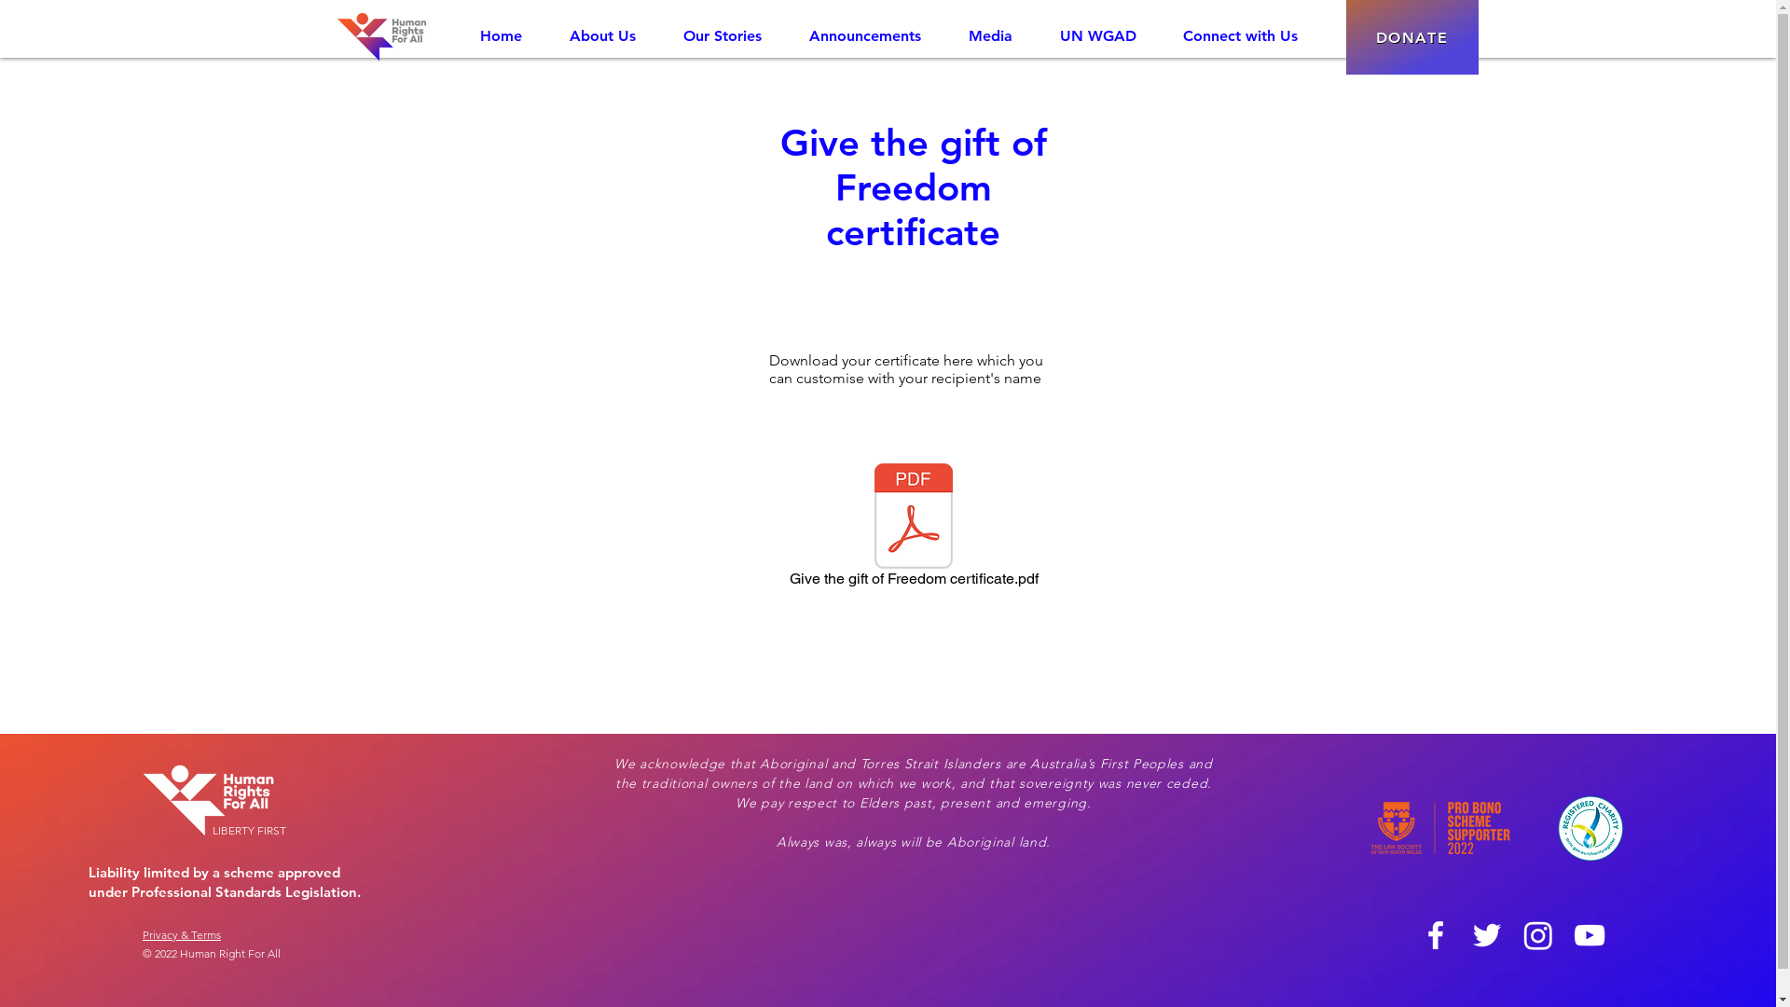 This screenshot has width=1790, height=1007. Describe the element at coordinates (1440, 828) in the screenshot. I see `LSNSW_ProBono_Logo_Colour_RGB.png` at that location.